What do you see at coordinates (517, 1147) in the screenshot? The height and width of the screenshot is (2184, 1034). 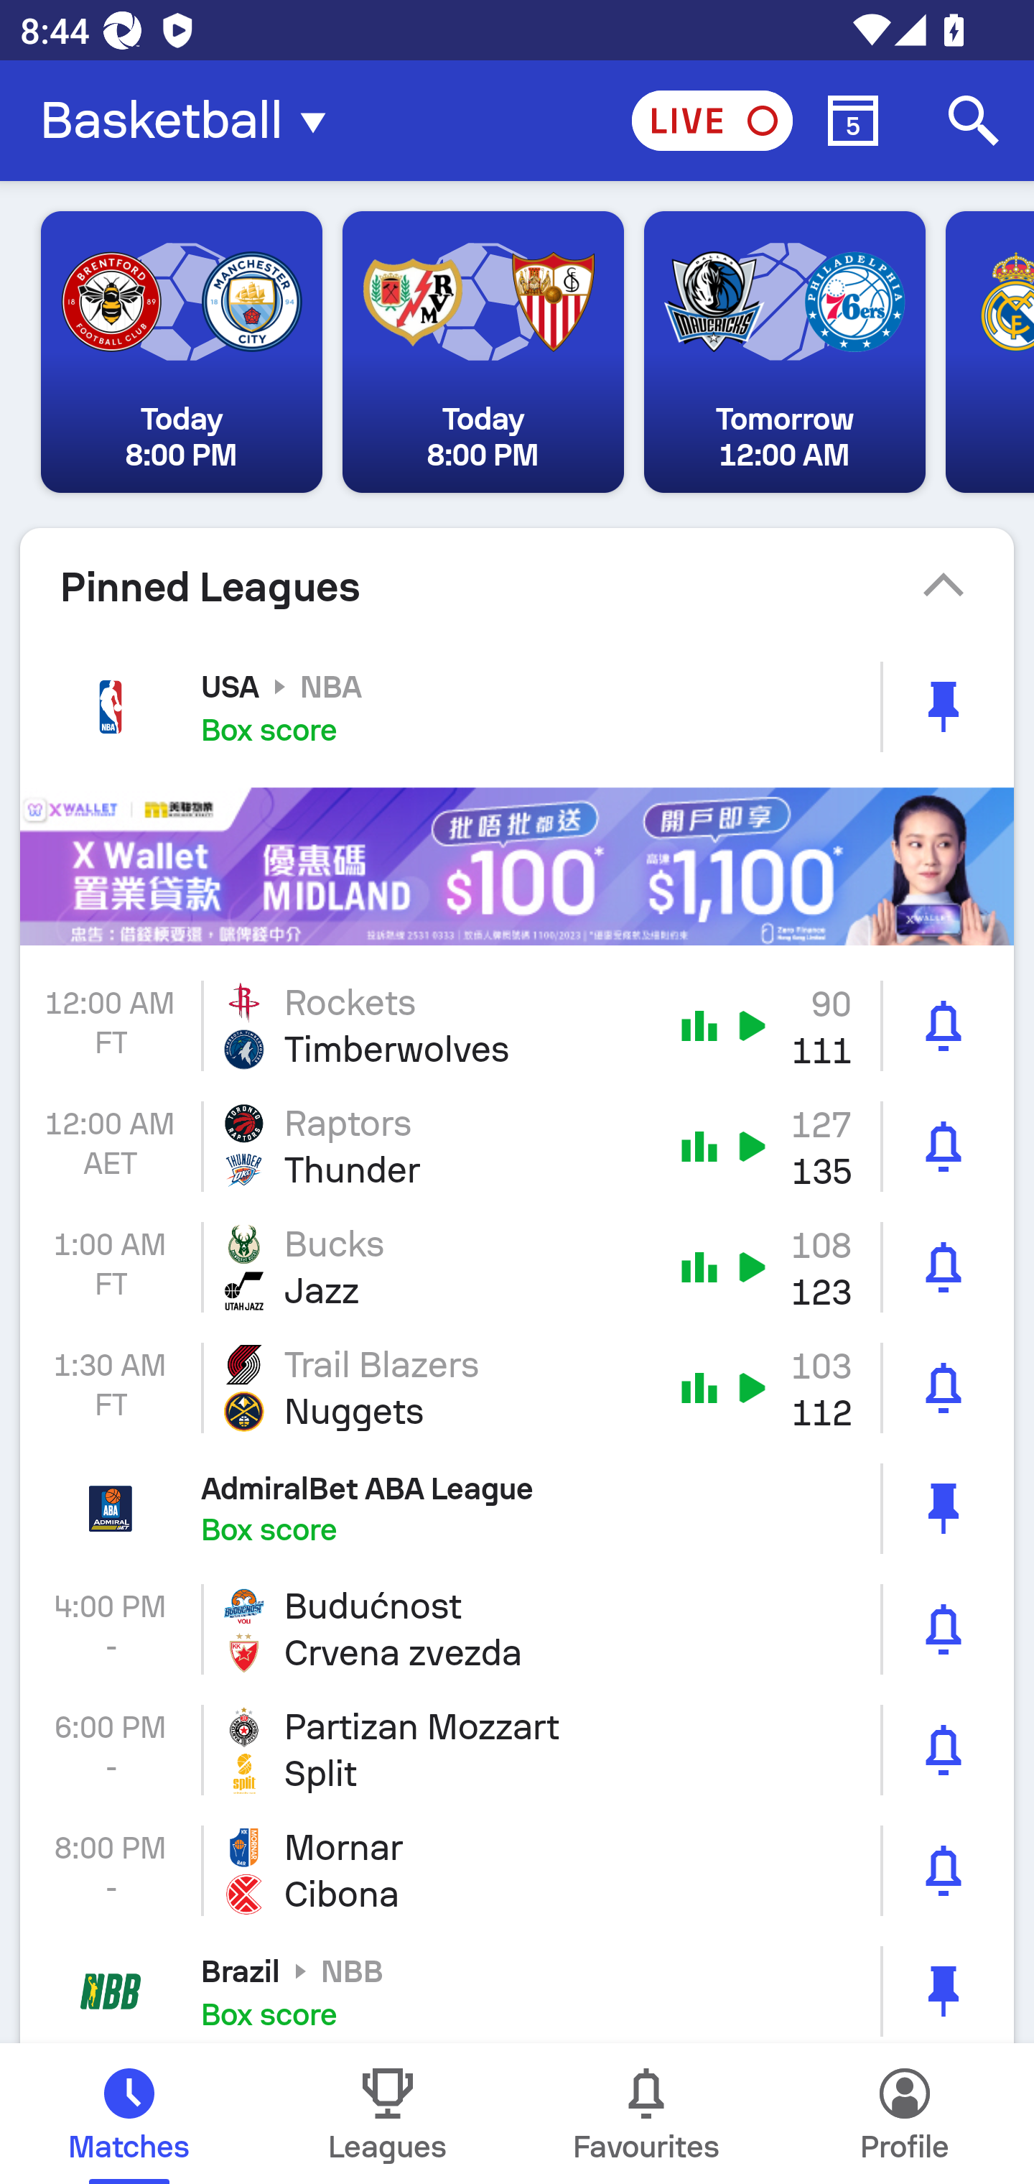 I see `12:00 AM AET Raptors Thunder 127 135` at bounding box center [517, 1147].